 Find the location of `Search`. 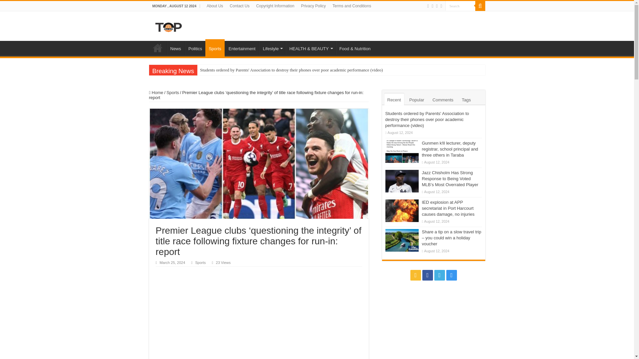

Search is located at coordinates (460, 6).